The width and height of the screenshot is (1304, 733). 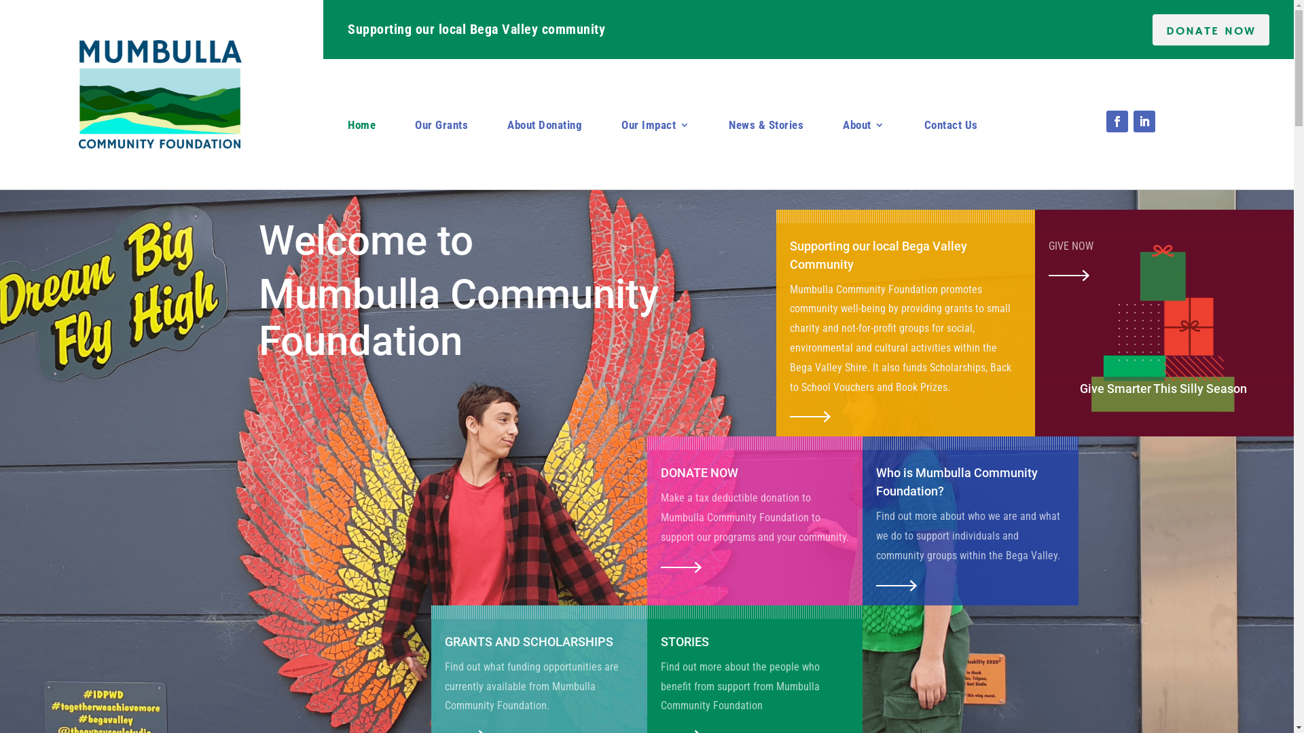 What do you see at coordinates (655, 128) in the screenshot?
I see `Our Impact` at bounding box center [655, 128].